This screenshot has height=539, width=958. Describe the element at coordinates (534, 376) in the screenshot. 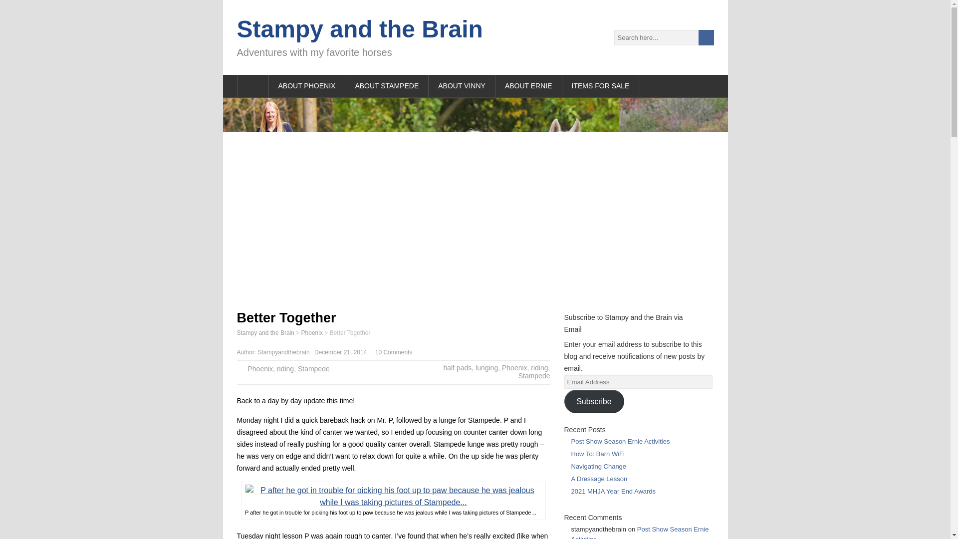

I see `Stampede` at that location.